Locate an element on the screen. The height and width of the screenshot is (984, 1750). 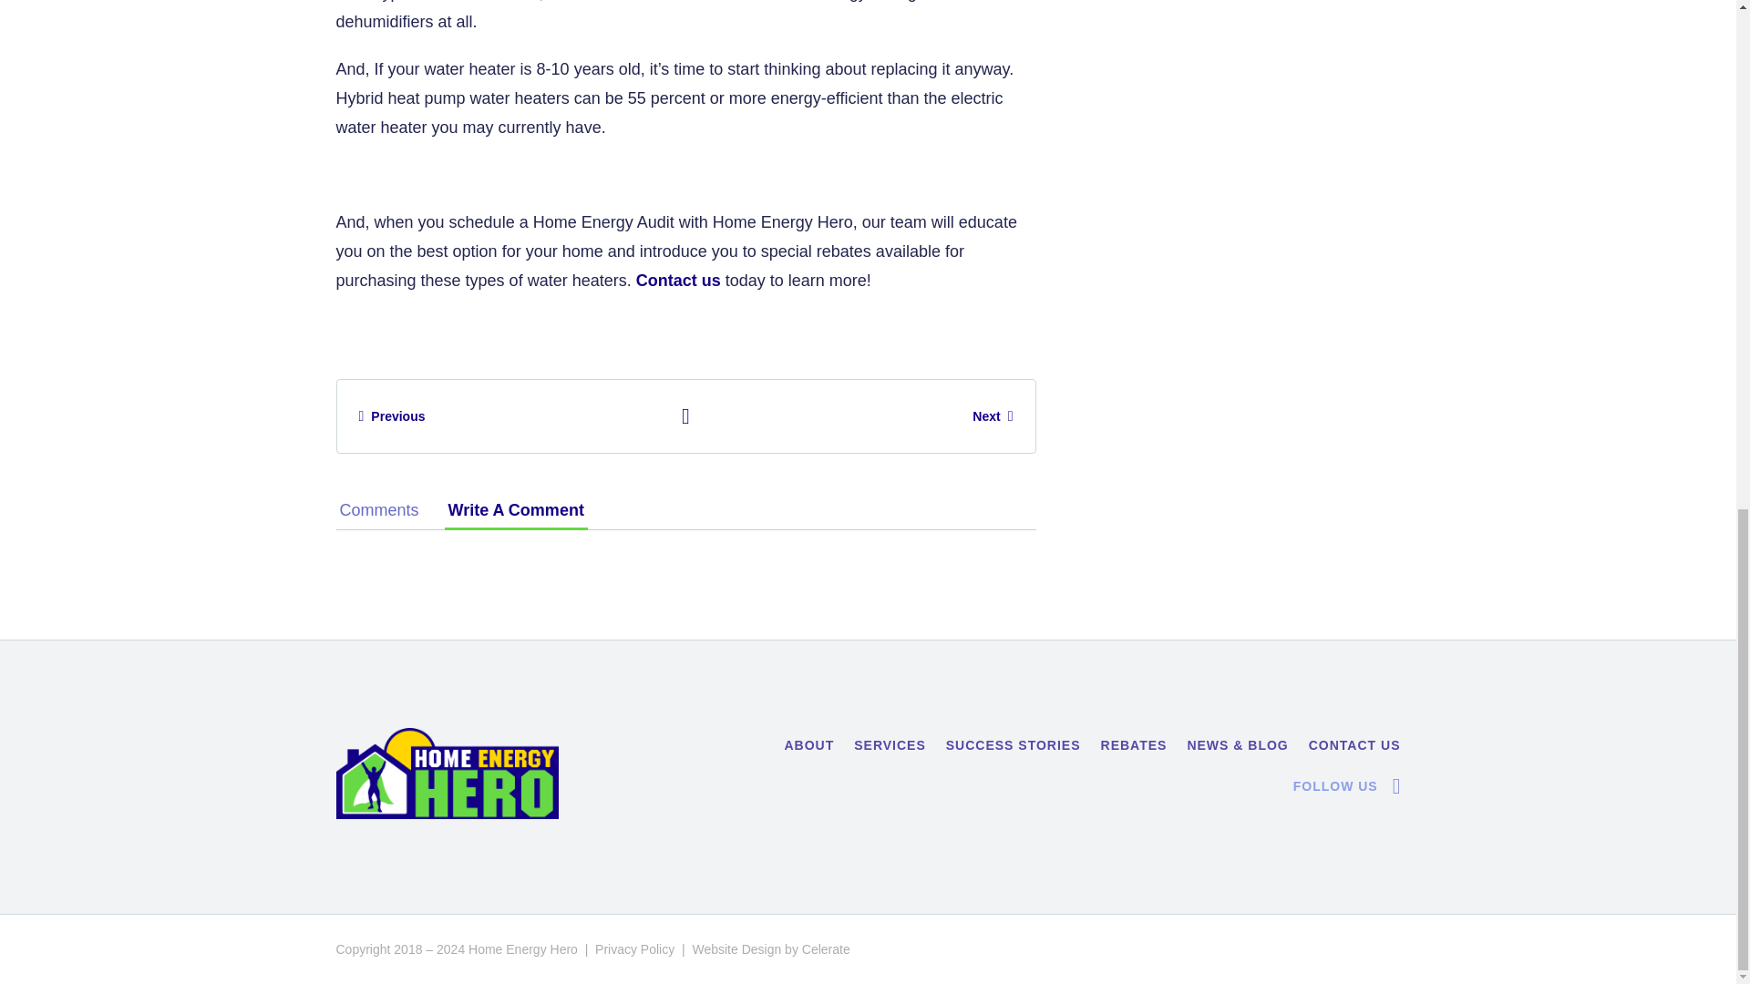
Comments is located at coordinates (378, 510).